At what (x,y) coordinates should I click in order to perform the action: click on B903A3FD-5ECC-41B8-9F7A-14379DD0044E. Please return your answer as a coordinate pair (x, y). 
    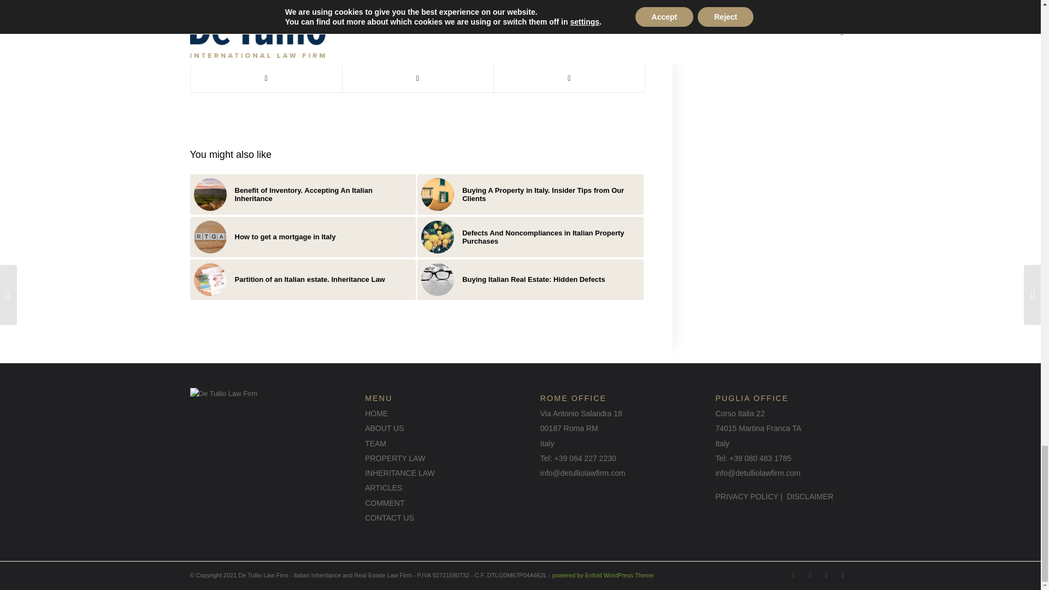
    Looking at the image, I should click on (438, 237).